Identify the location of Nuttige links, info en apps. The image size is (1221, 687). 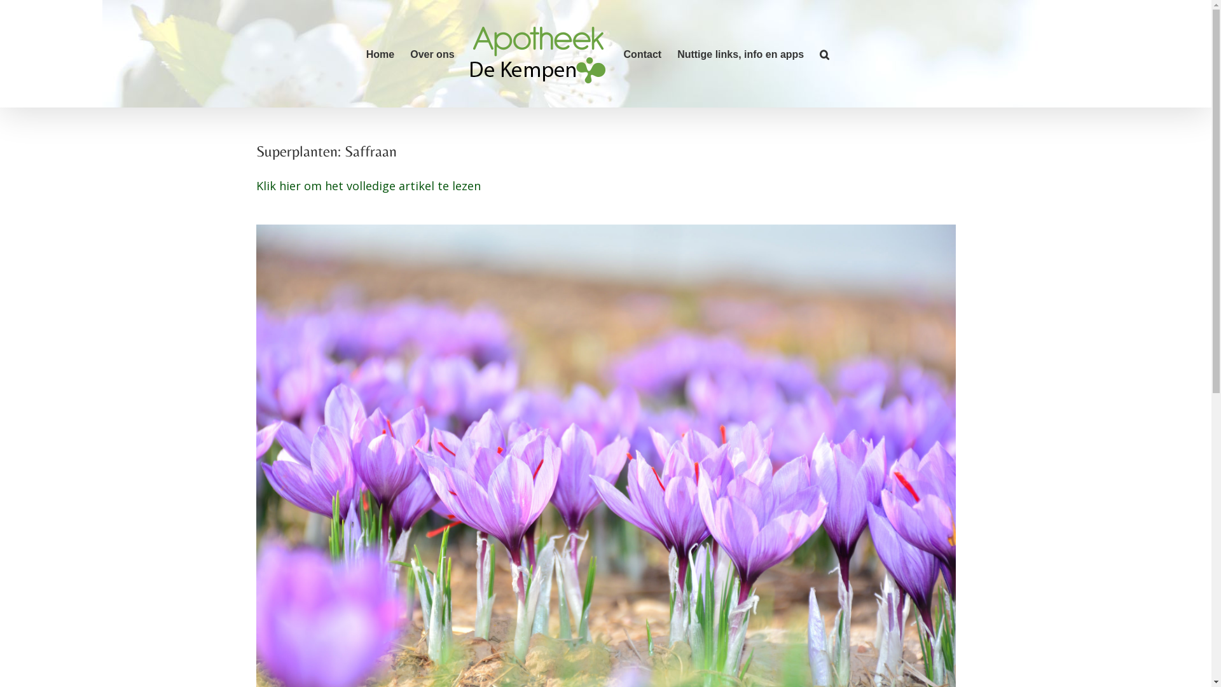
(740, 53).